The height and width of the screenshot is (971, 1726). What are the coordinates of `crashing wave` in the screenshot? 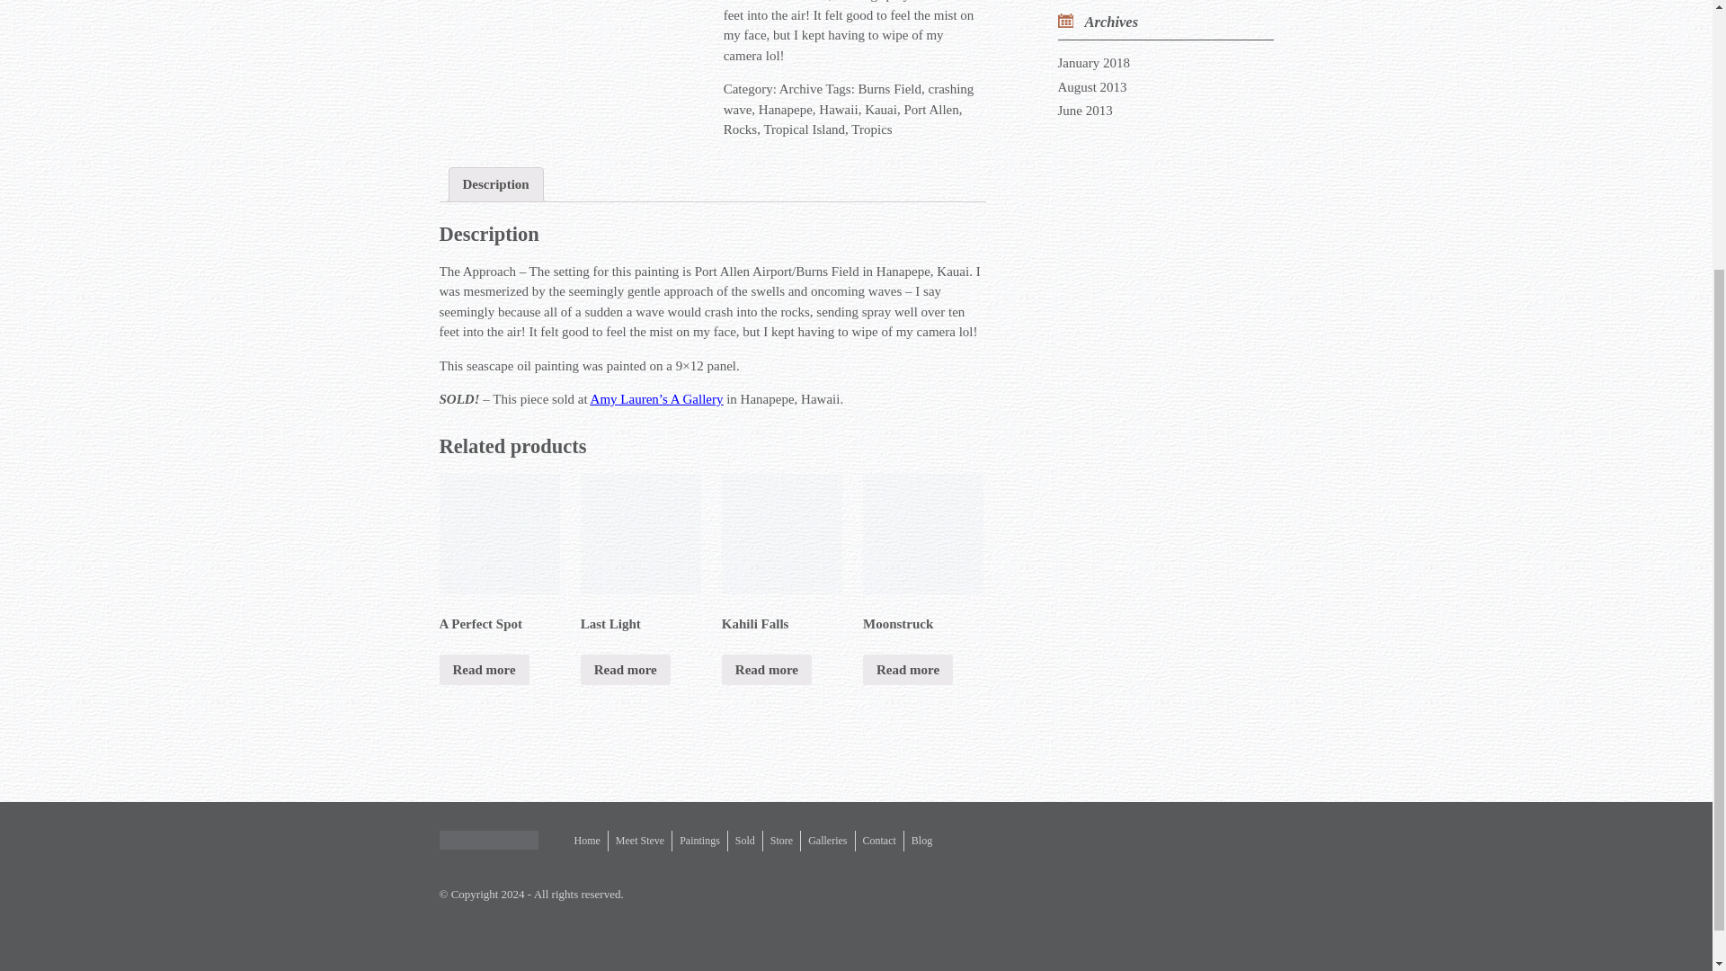 It's located at (849, 99).